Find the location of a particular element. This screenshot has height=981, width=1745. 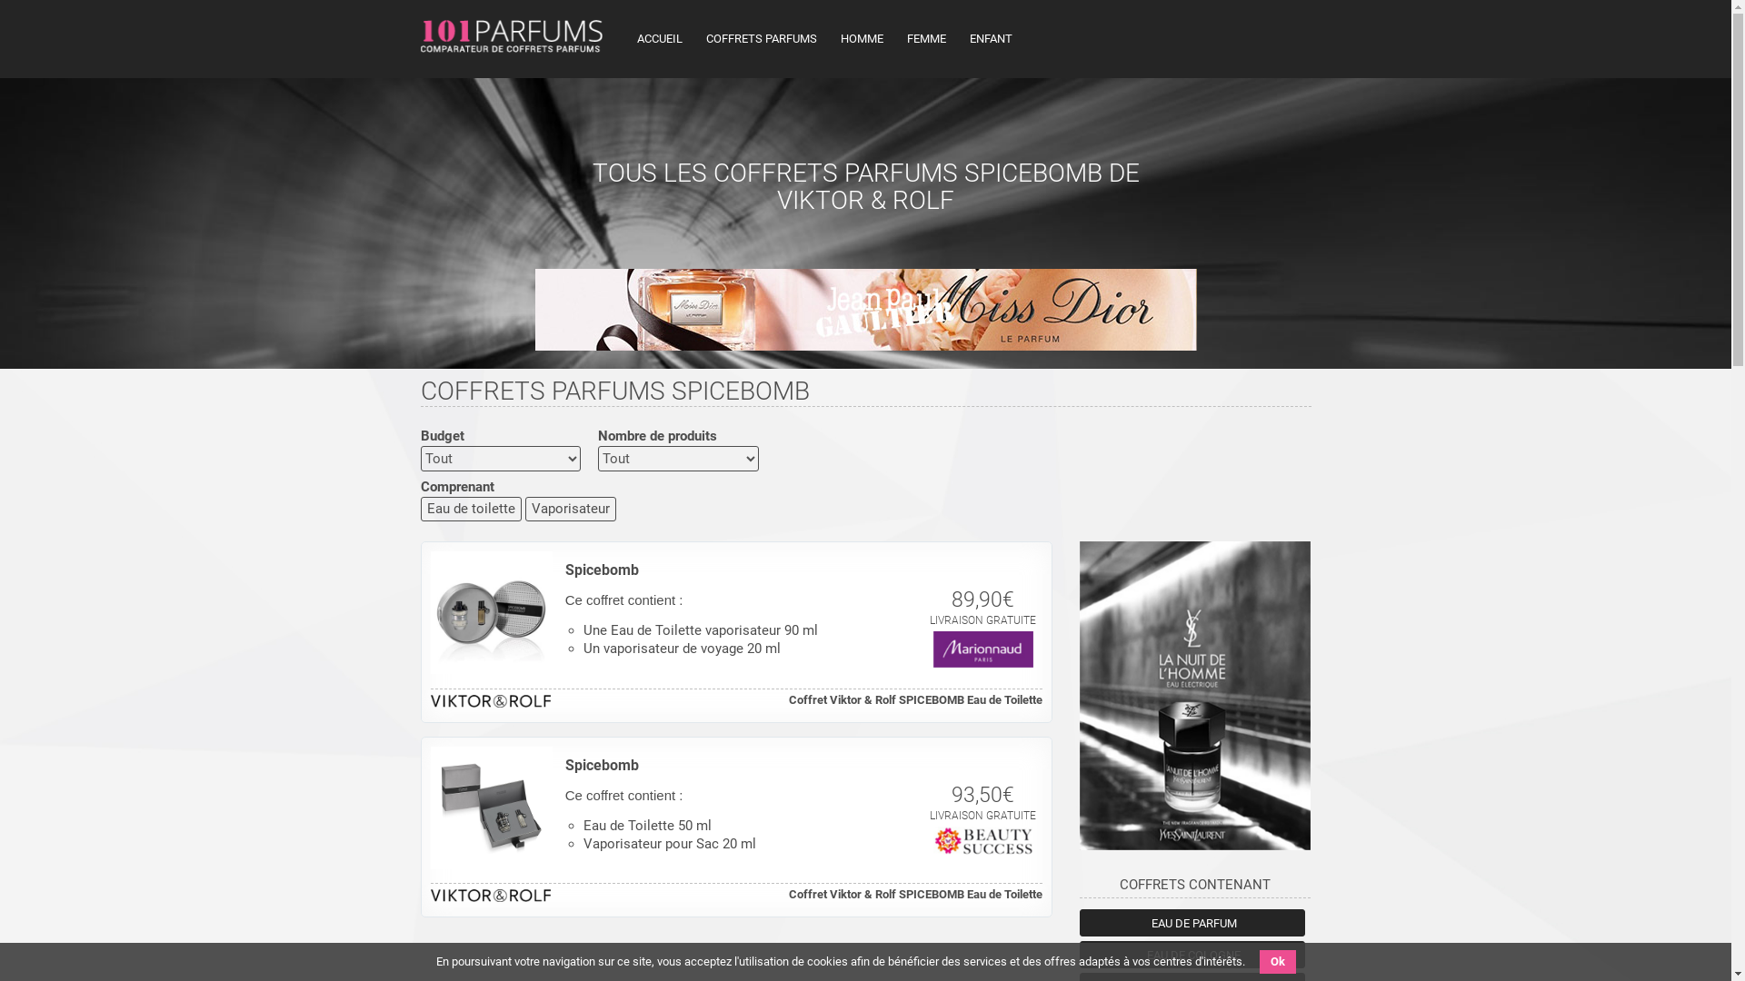

EAU DE COLOGNE is located at coordinates (1192, 955).